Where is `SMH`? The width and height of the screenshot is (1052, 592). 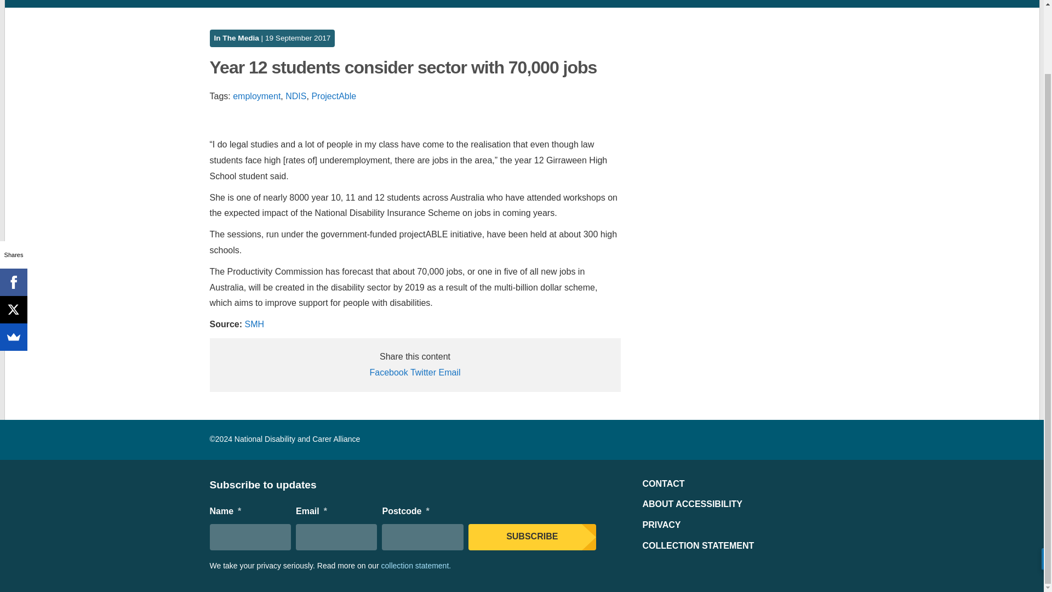 SMH is located at coordinates (255, 325).